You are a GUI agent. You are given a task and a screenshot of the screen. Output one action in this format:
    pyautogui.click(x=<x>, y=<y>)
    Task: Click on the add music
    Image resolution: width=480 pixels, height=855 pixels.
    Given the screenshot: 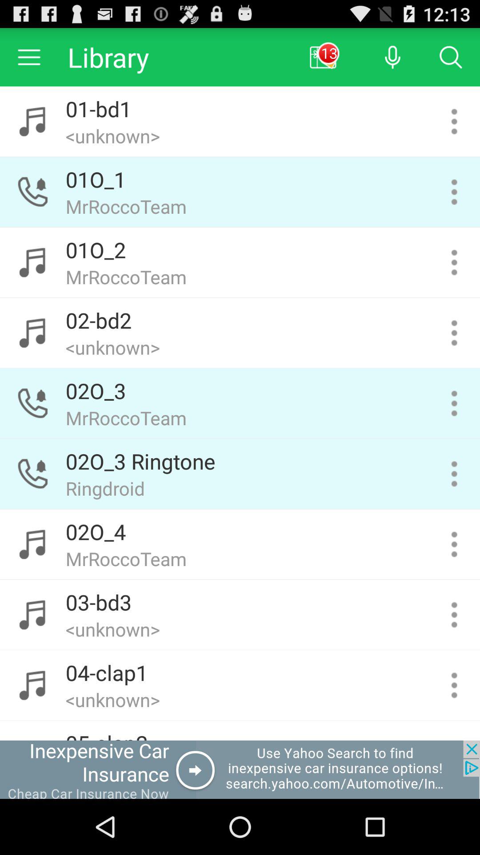 What is the action you would take?
    pyautogui.click(x=454, y=333)
    